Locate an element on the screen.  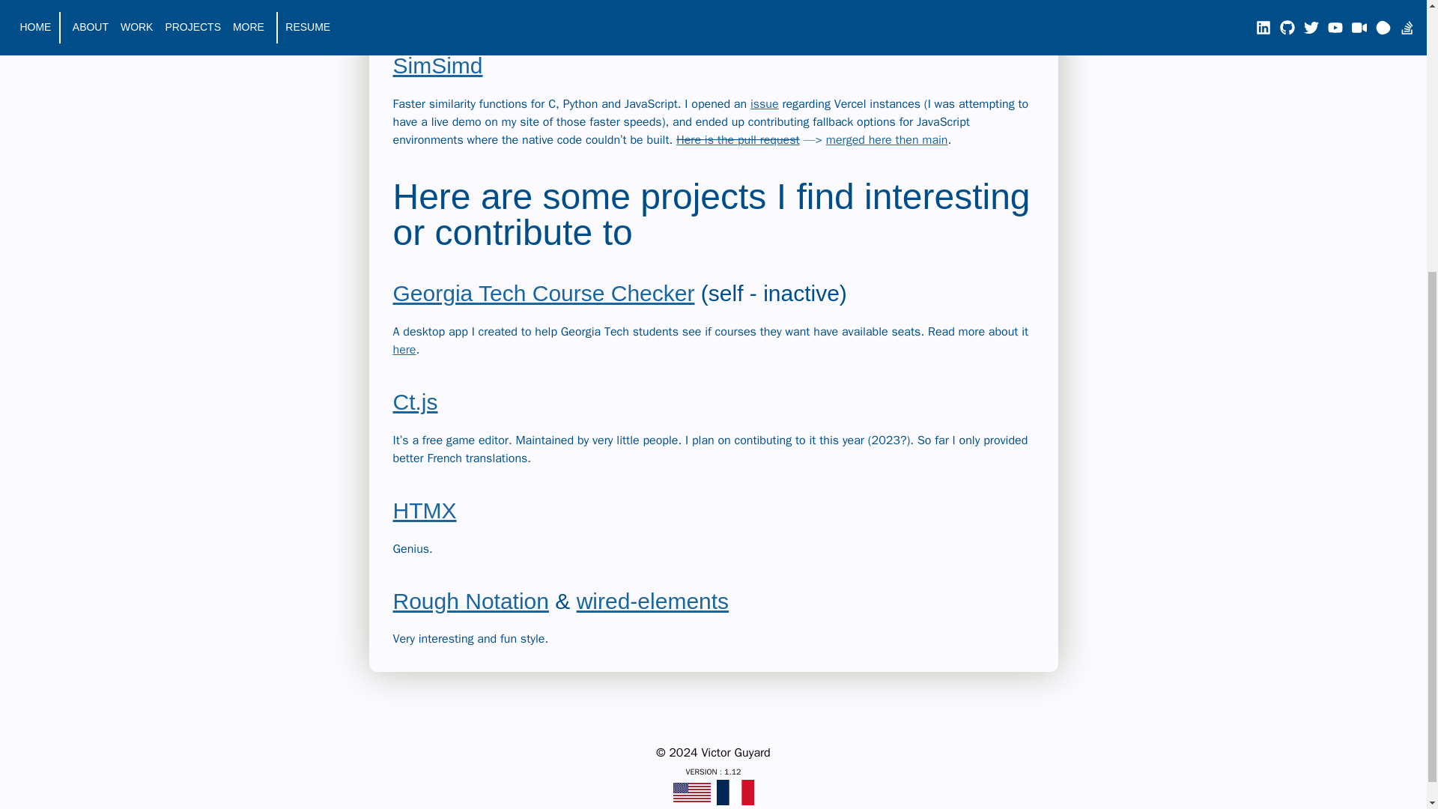
SimSimd is located at coordinates (437, 65).